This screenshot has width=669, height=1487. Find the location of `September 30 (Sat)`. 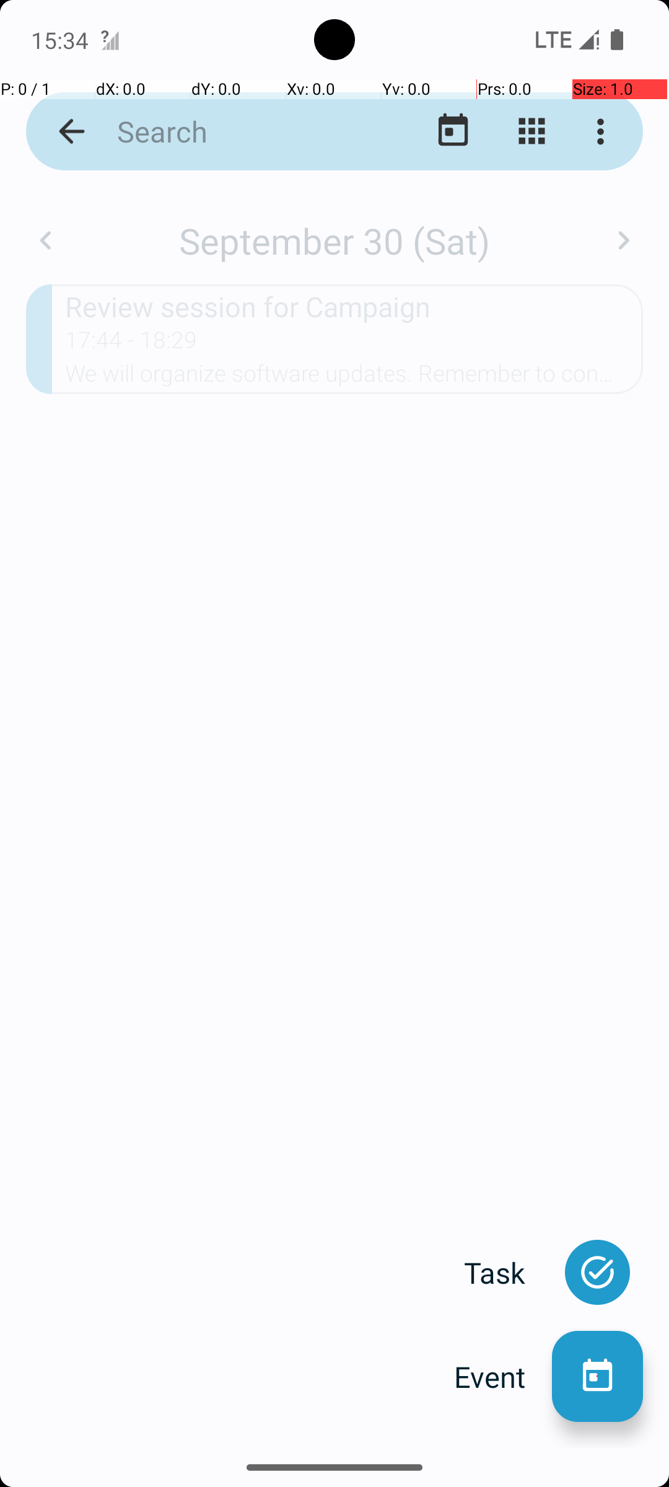

September 30 (Sat) is located at coordinates (334, 240).